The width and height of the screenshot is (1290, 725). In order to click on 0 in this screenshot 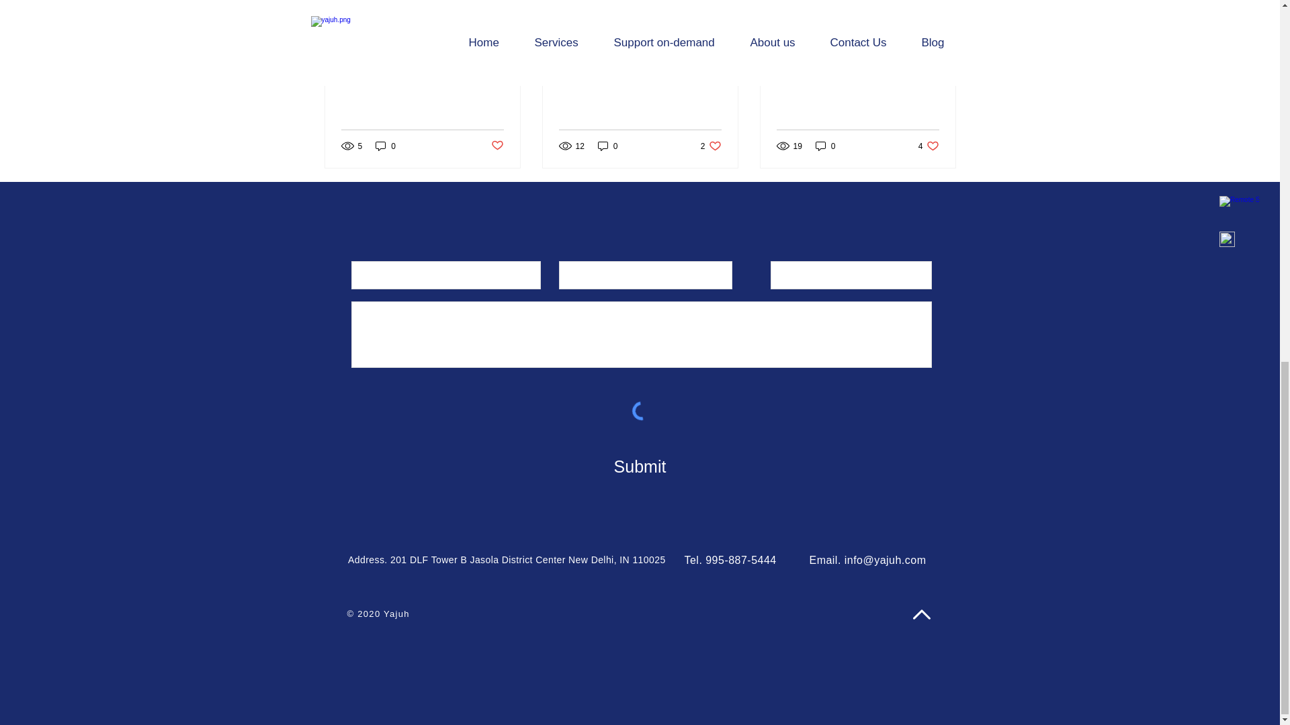, I will do `click(825, 146)`.